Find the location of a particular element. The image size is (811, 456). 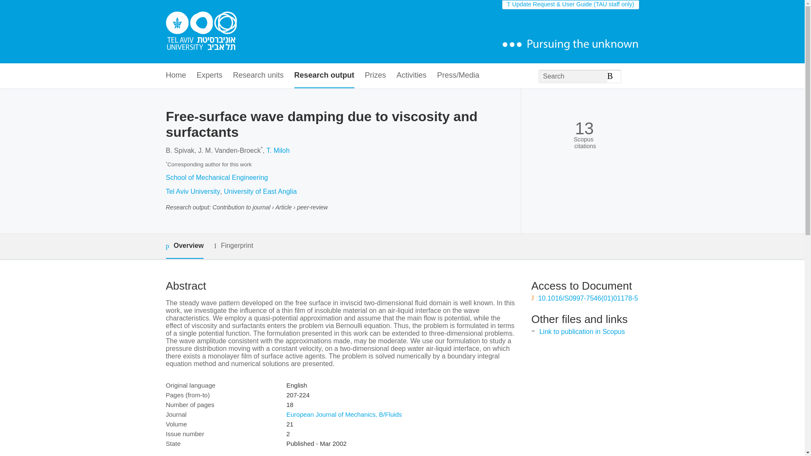

Research units is located at coordinates (259, 76).